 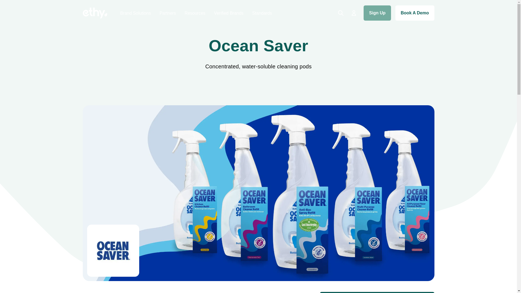 What do you see at coordinates (136, 13) in the screenshot?
I see `Brand Solutions` at bounding box center [136, 13].